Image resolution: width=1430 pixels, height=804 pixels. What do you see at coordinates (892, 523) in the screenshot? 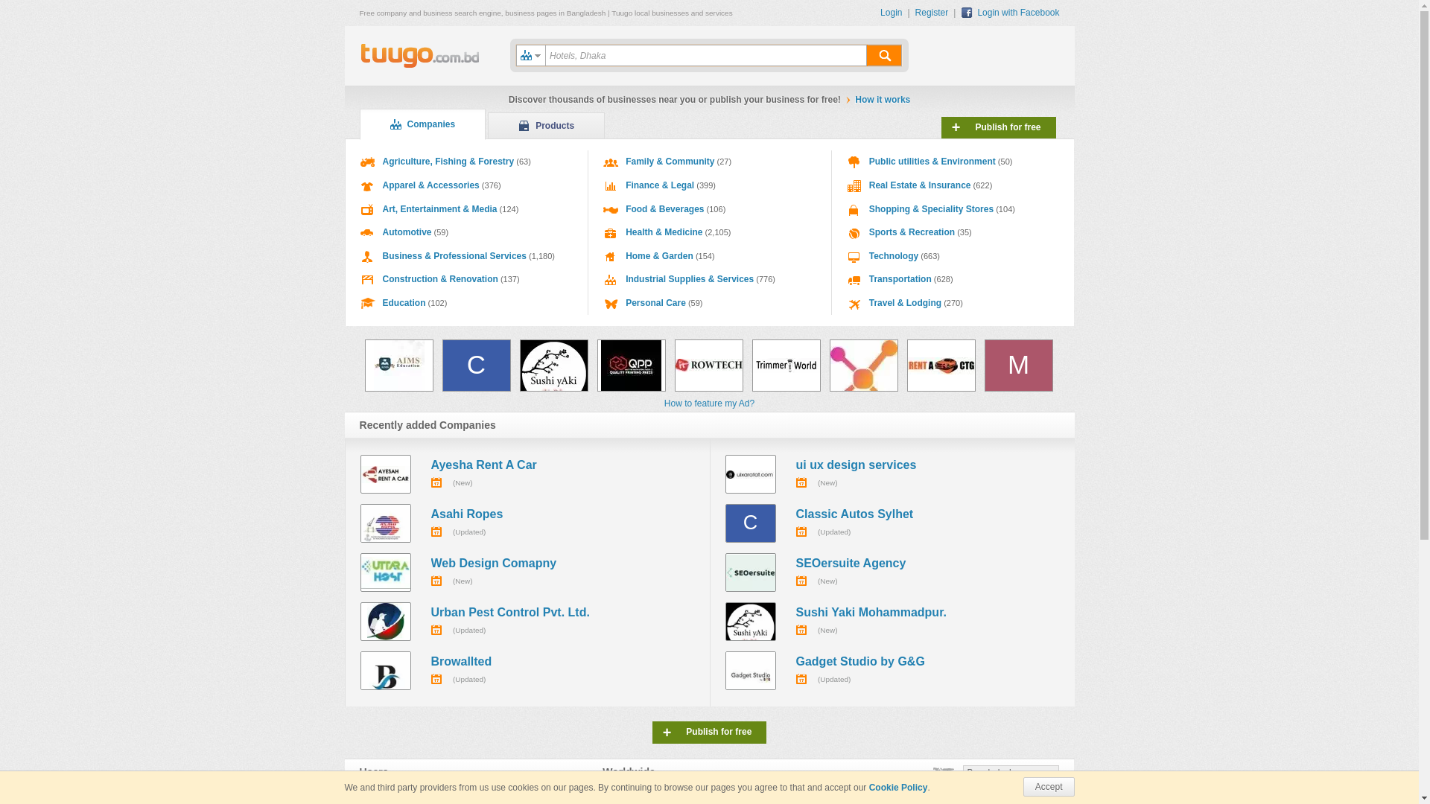
I see `C
Classic Autos Sylhet
   (Updated)` at bounding box center [892, 523].